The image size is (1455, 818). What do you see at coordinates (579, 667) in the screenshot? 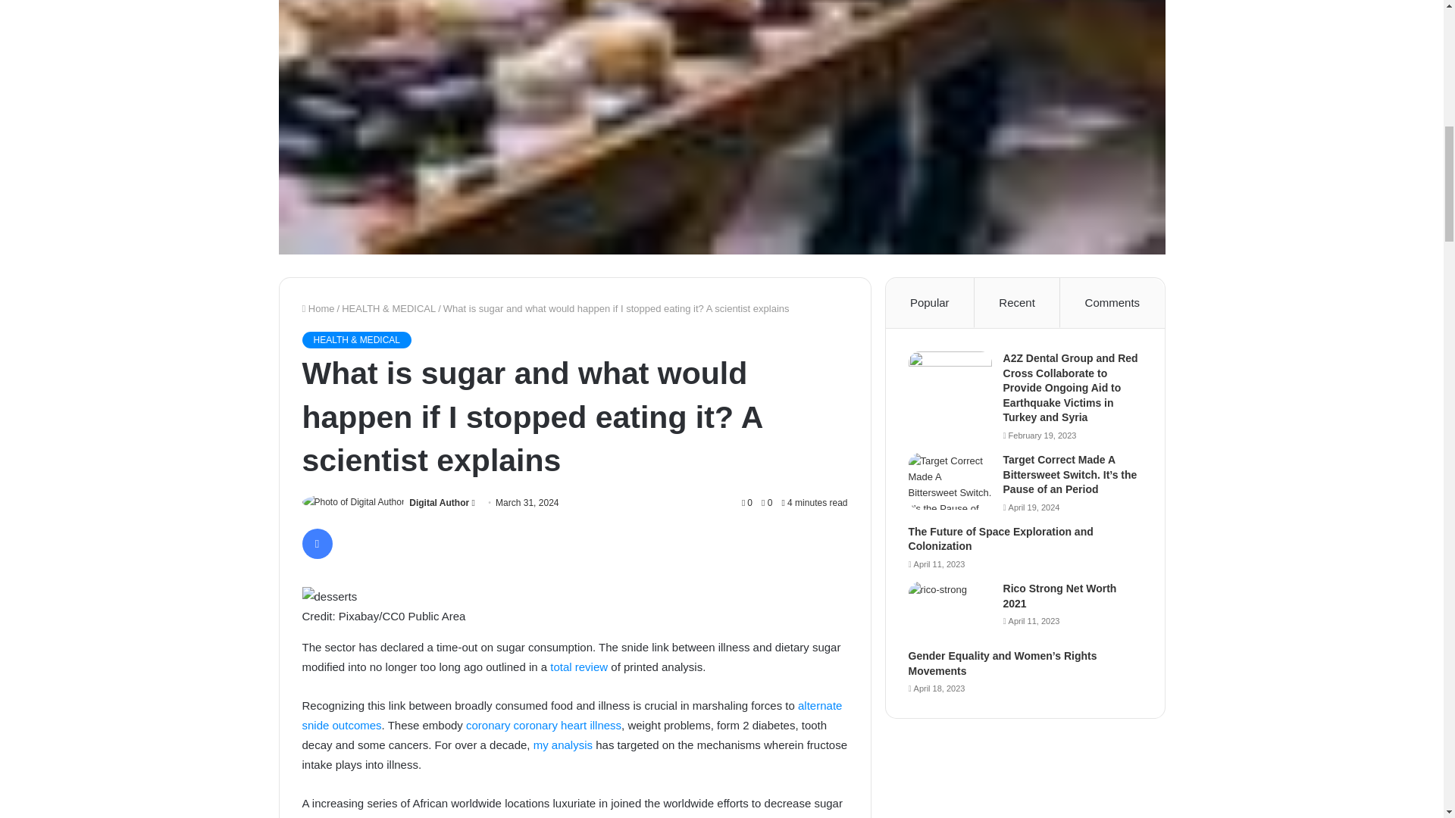
I see `total review` at bounding box center [579, 667].